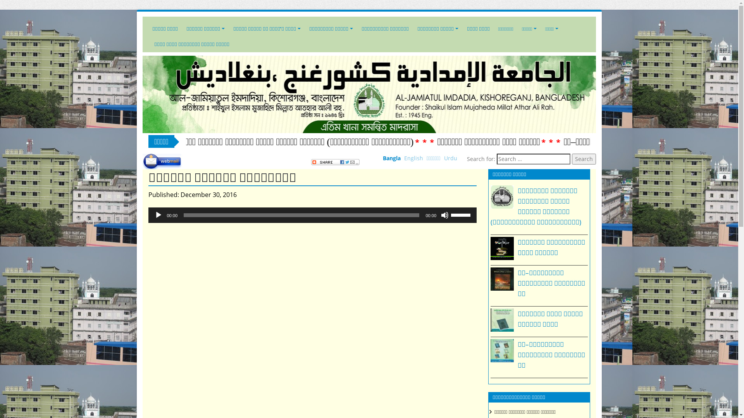 The image size is (744, 418). I want to click on Urdu, so click(451, 158).